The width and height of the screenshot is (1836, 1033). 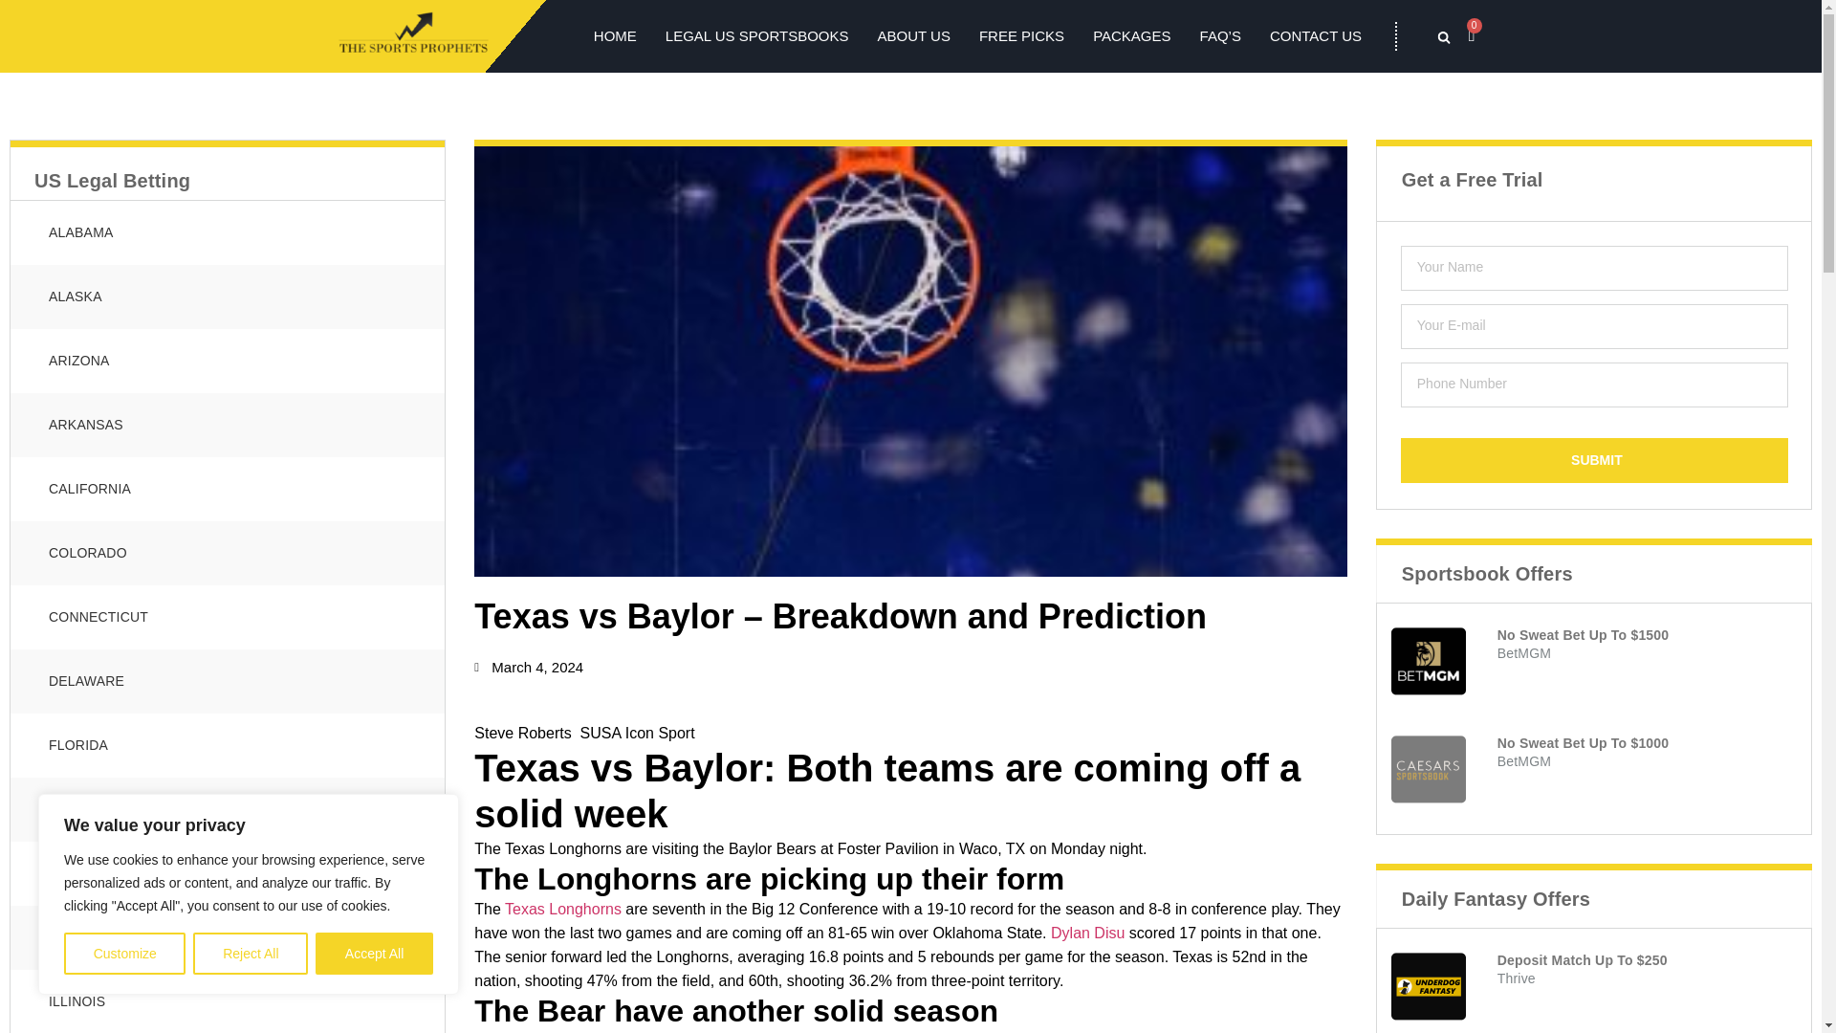 I want to click on Accept All, so click(x=375, y=954).